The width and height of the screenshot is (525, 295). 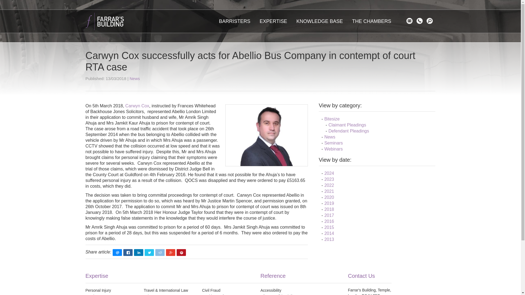 I want to click on EXPERTISE, so click(x=273, y=21).